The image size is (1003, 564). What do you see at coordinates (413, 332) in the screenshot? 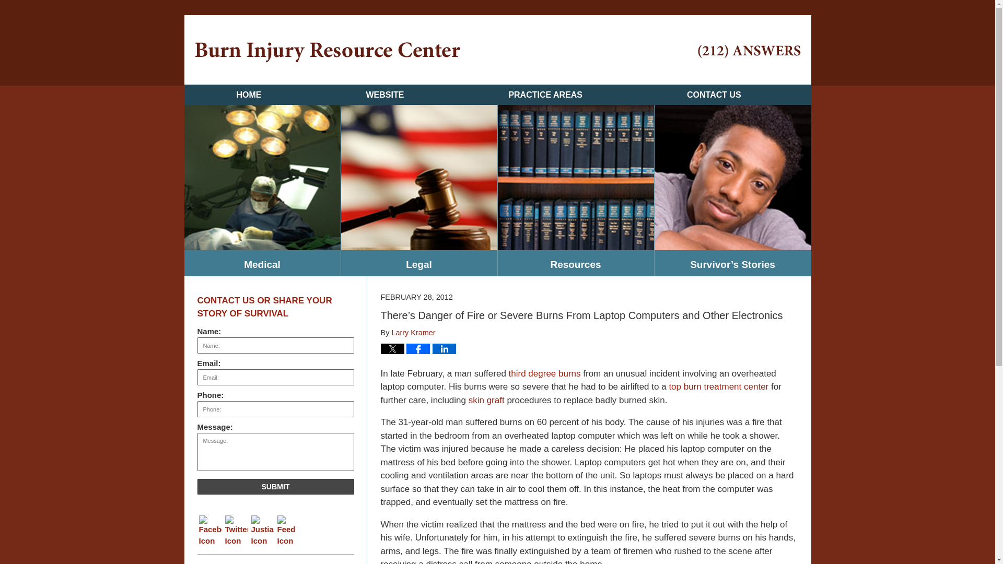
I see `Larry Kramer` at bounding box center [413, 332].